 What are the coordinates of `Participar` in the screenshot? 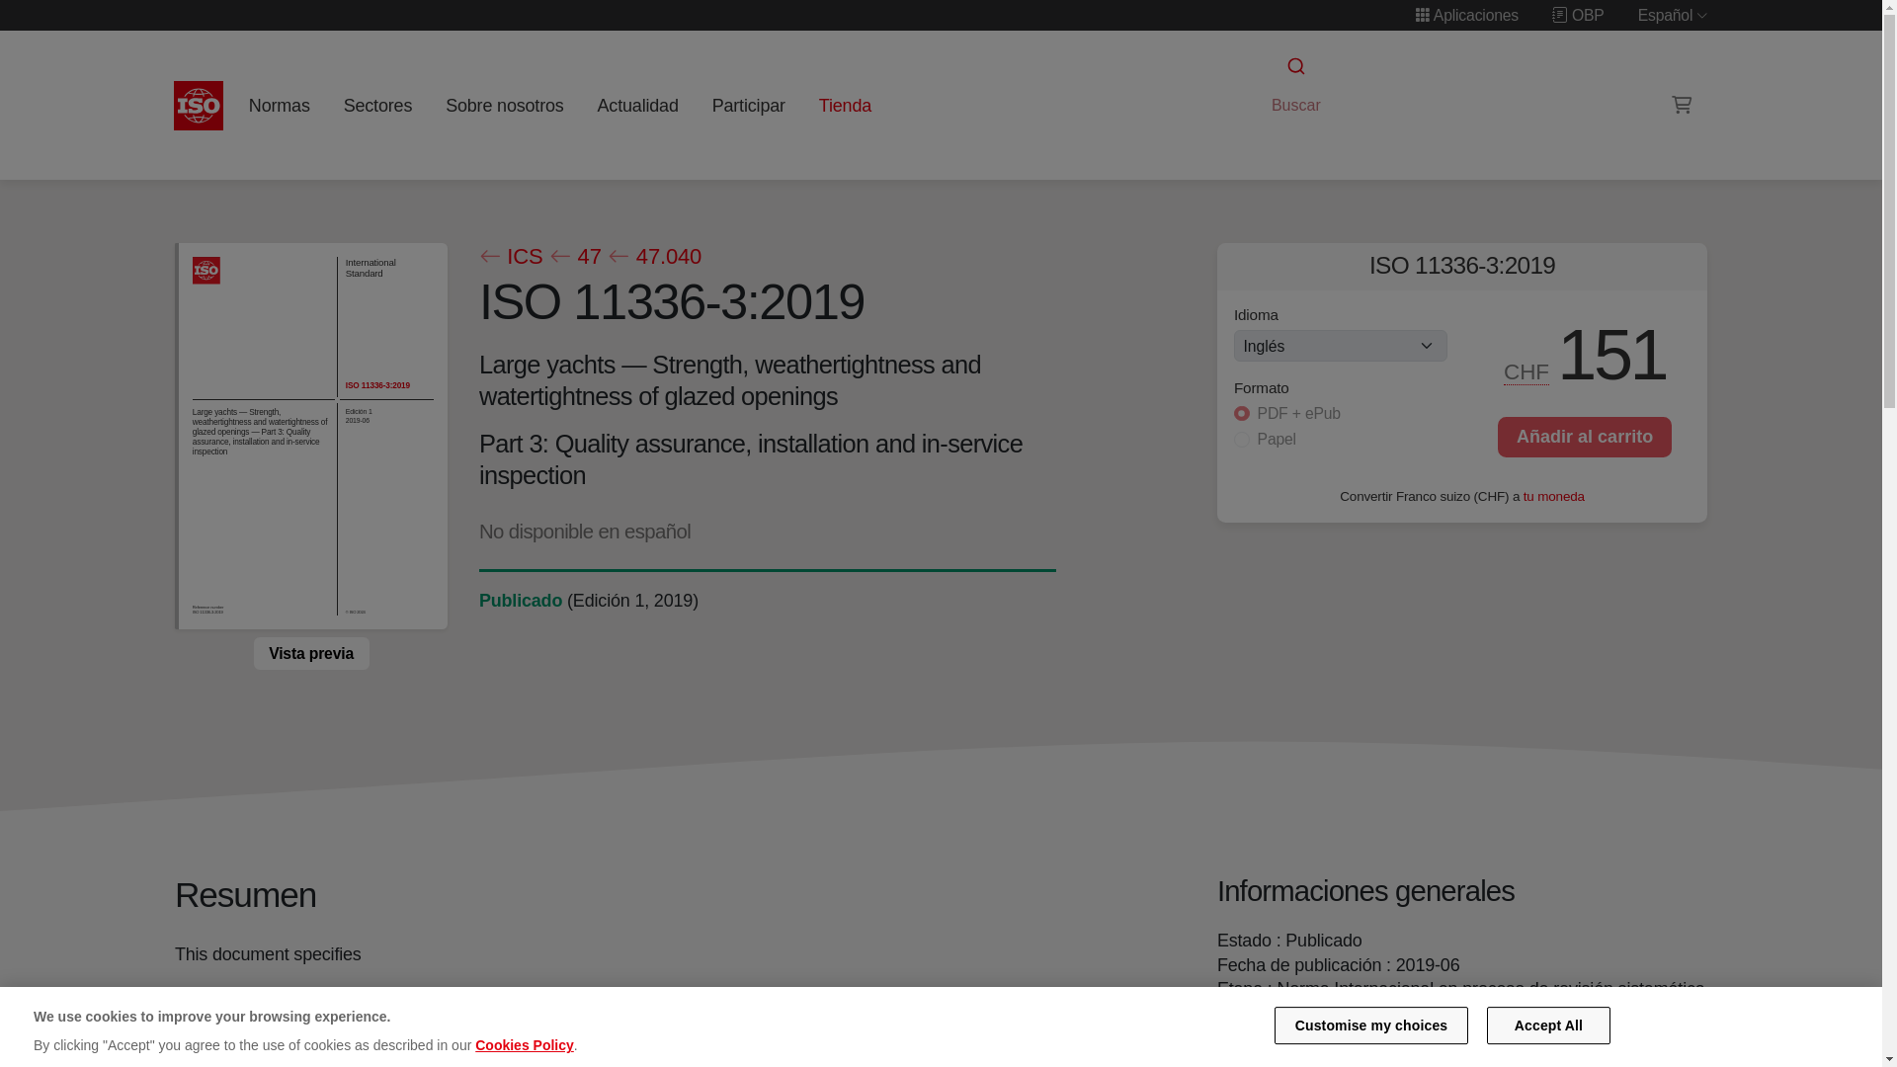 It's located at (748, 105).